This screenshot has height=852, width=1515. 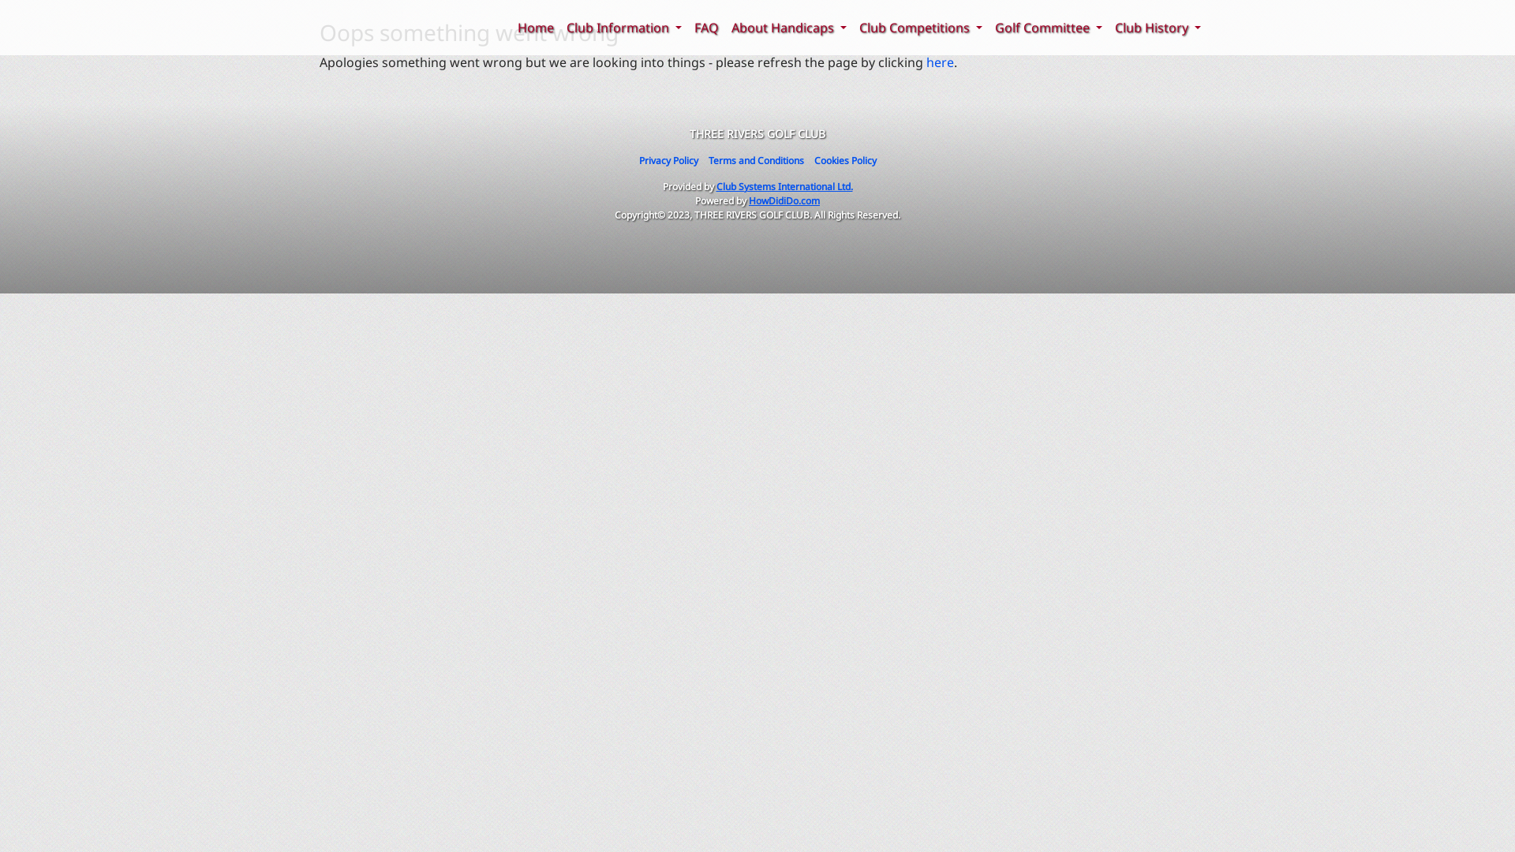 I want to click on Golf Committee, so click(x=1049, y=28).